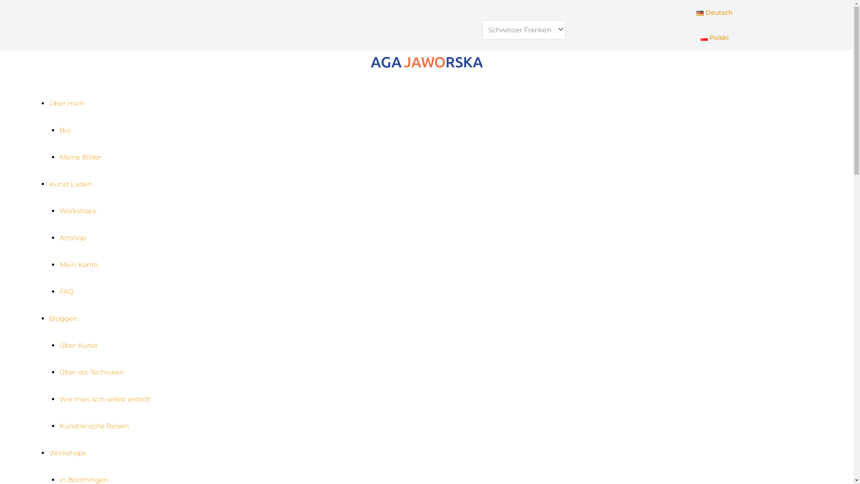 This screenshot has width=860, height=484. What do you see at coordinates (68, 453) in the screenshot?
I see `Workshops` at bounding box center [68, 453].